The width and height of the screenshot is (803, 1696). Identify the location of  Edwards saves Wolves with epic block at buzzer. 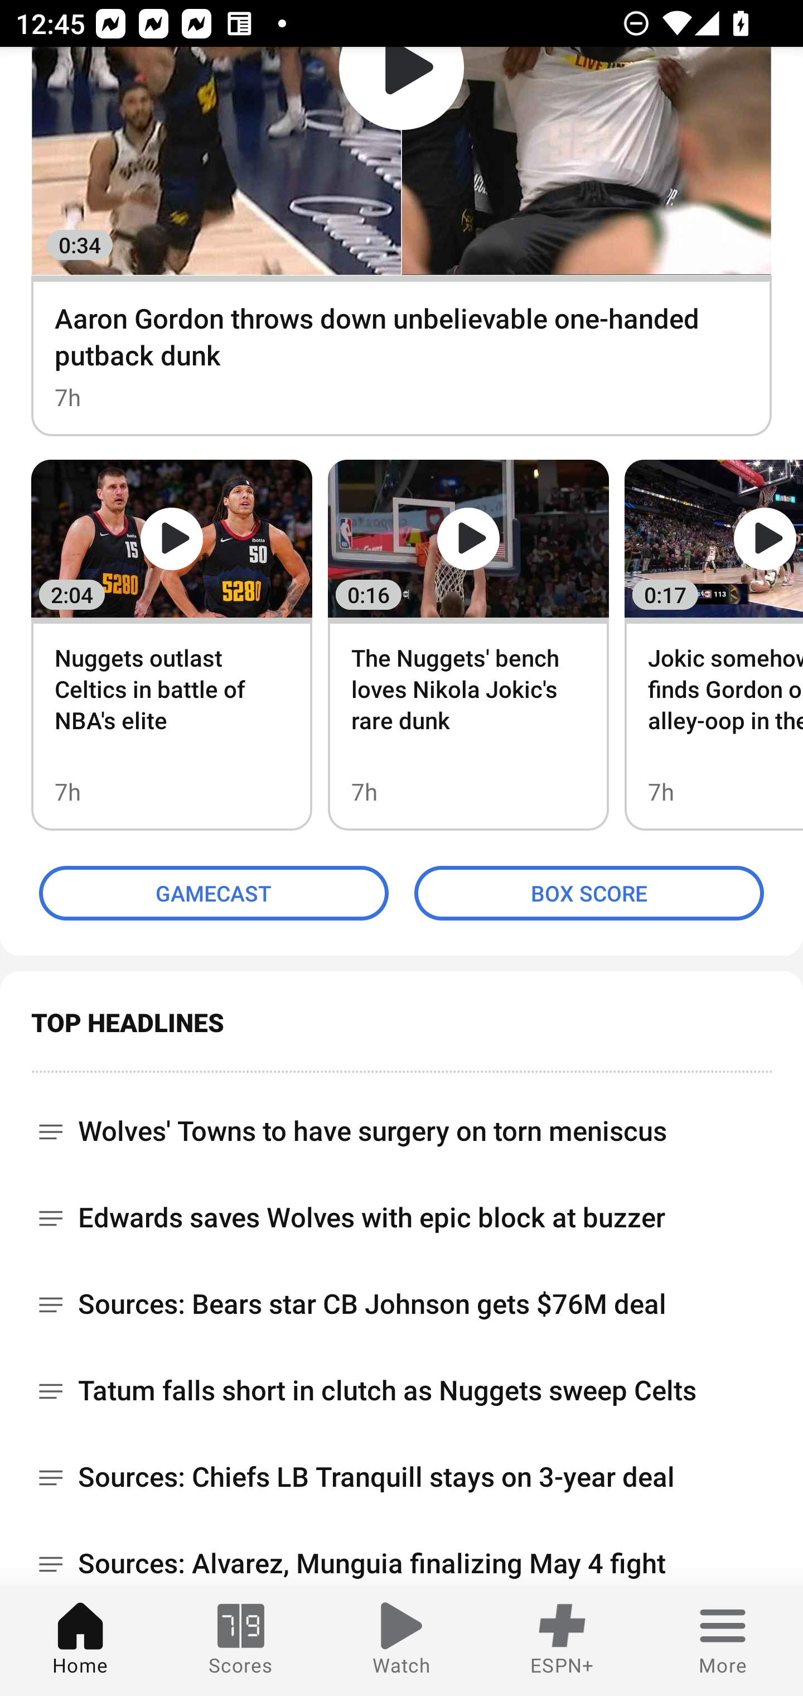
(401, 1218).